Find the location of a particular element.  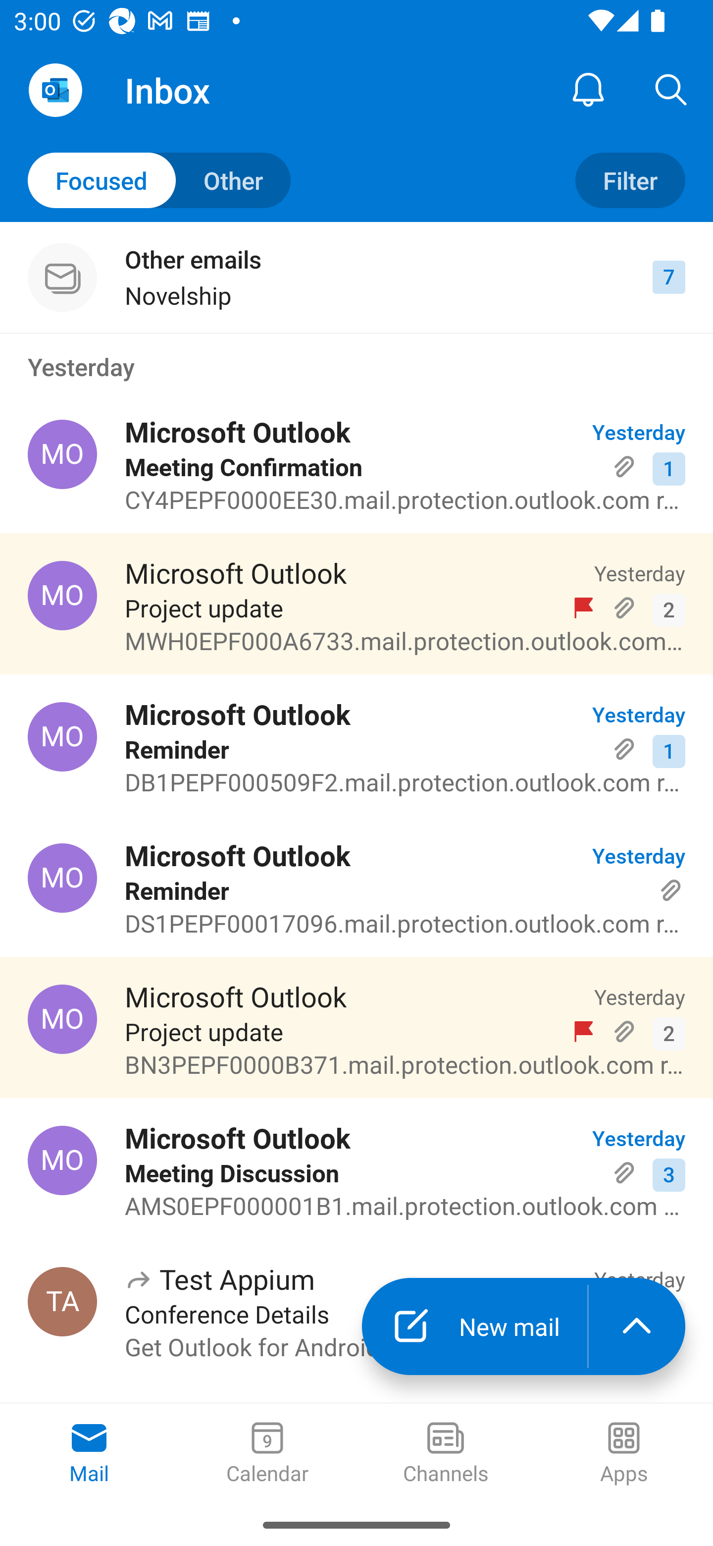

Calendar is located at coordinates (267, 1454).